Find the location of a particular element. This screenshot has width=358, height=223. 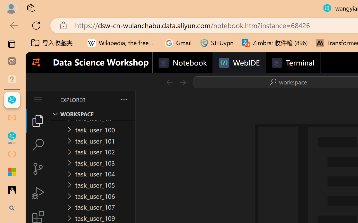

SJTUvpn is located at coordinates (216, 43).